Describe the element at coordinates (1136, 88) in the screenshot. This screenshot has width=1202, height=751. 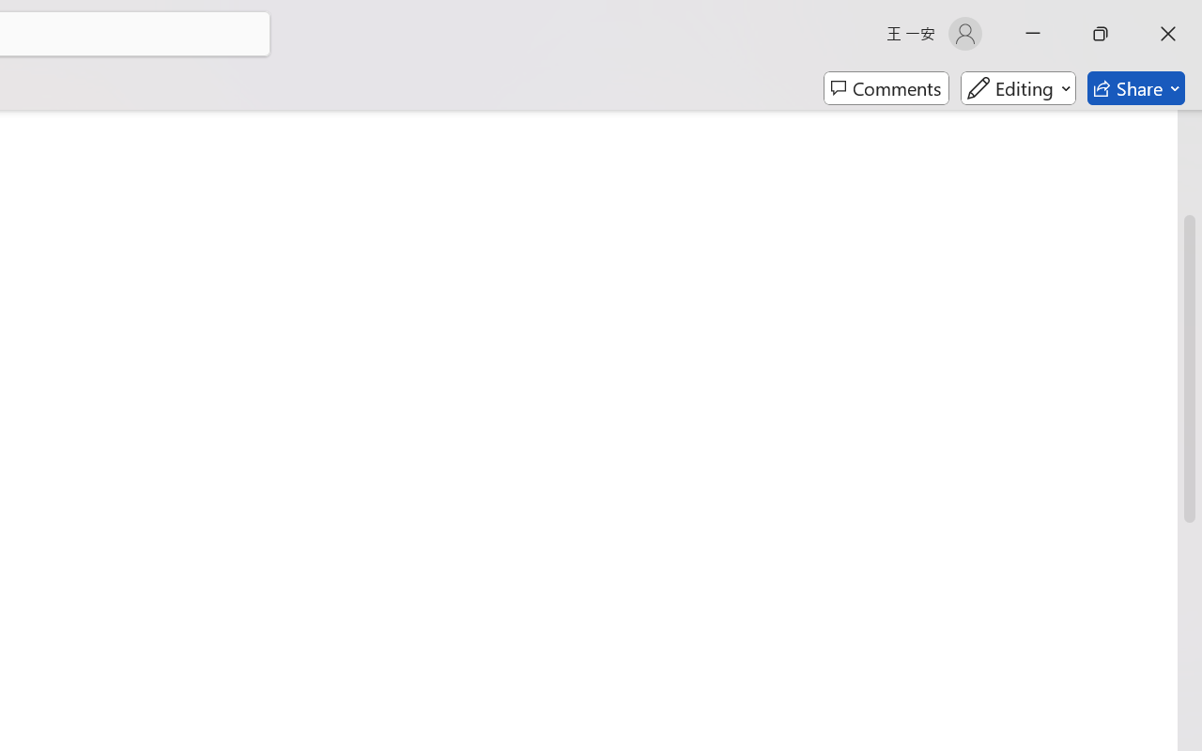
I see `Share` at that location.